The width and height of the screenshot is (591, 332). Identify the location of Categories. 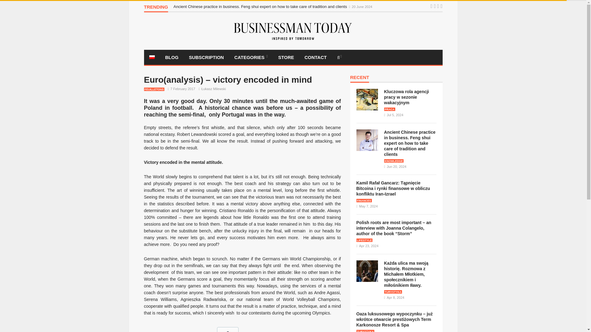
(251, 57).